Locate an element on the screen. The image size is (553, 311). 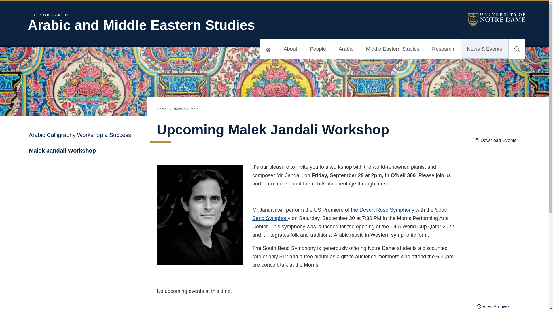
University of Notre Dame is located at coordinates (177, 23).